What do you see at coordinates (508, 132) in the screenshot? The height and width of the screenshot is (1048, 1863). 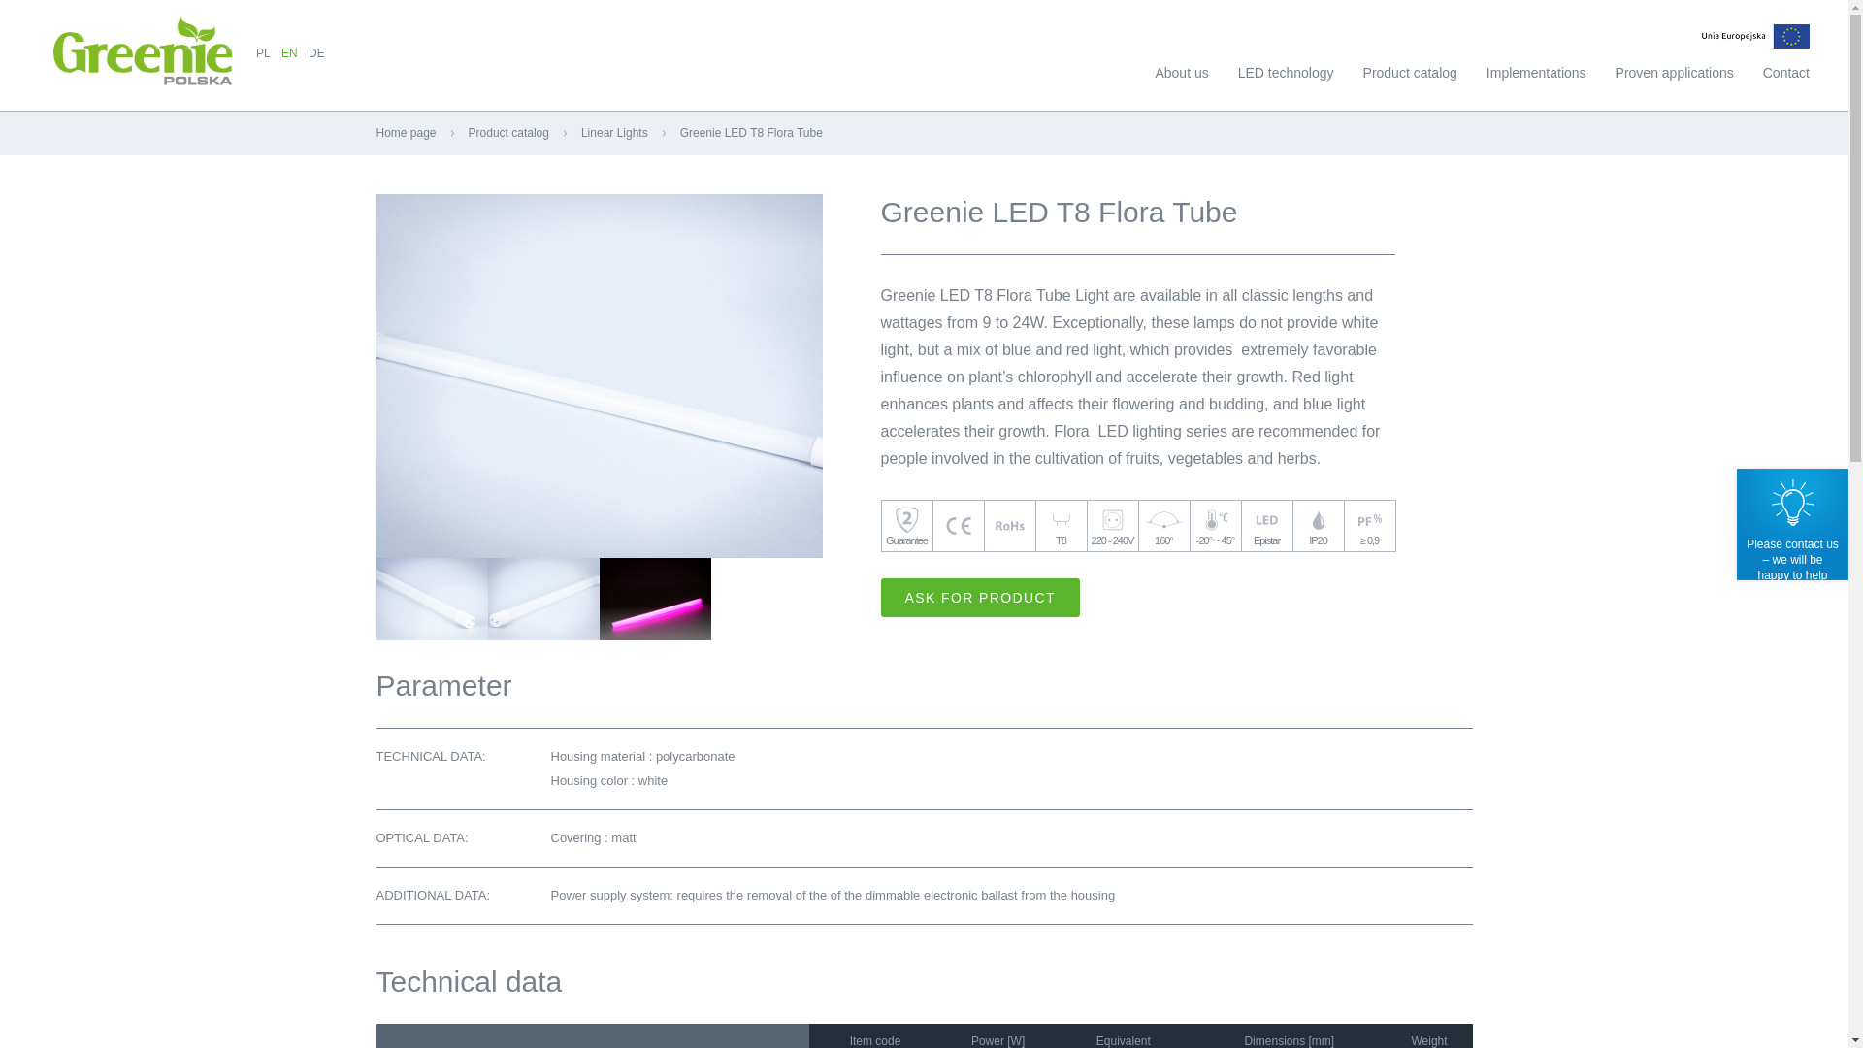 I see `Product catalog` at bounding box center [508, 132].